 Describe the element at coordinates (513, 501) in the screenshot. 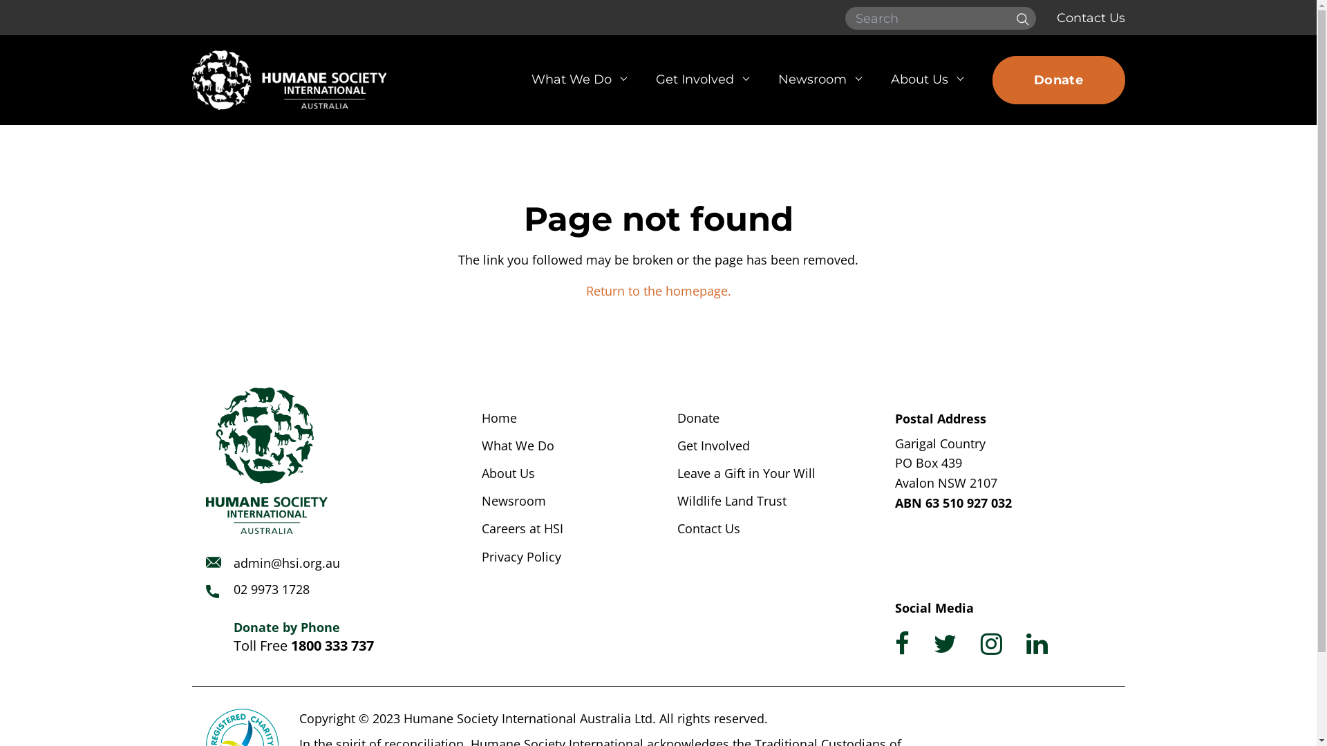

I see `Newsroom` at that location.